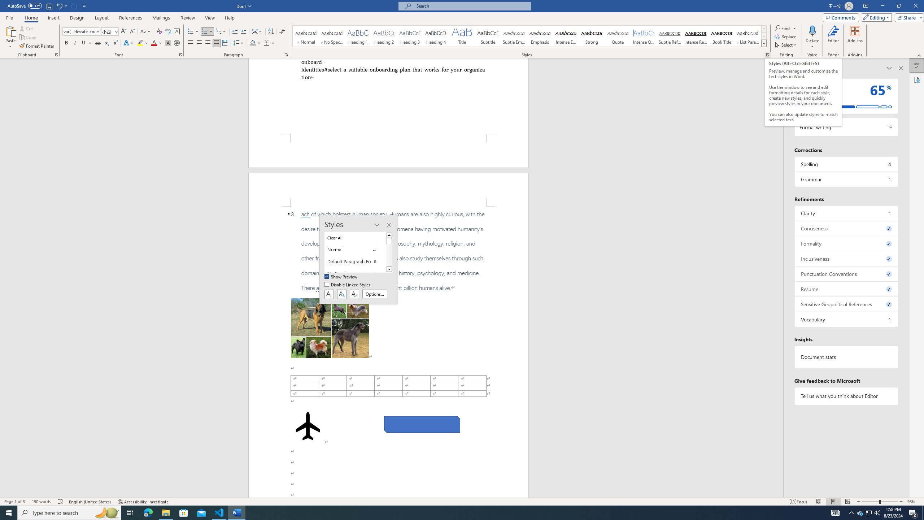  What do you see at coordinates (670, 36) in the screenshot?
I see `Subtle Reference` at bounding box center [670, 36].